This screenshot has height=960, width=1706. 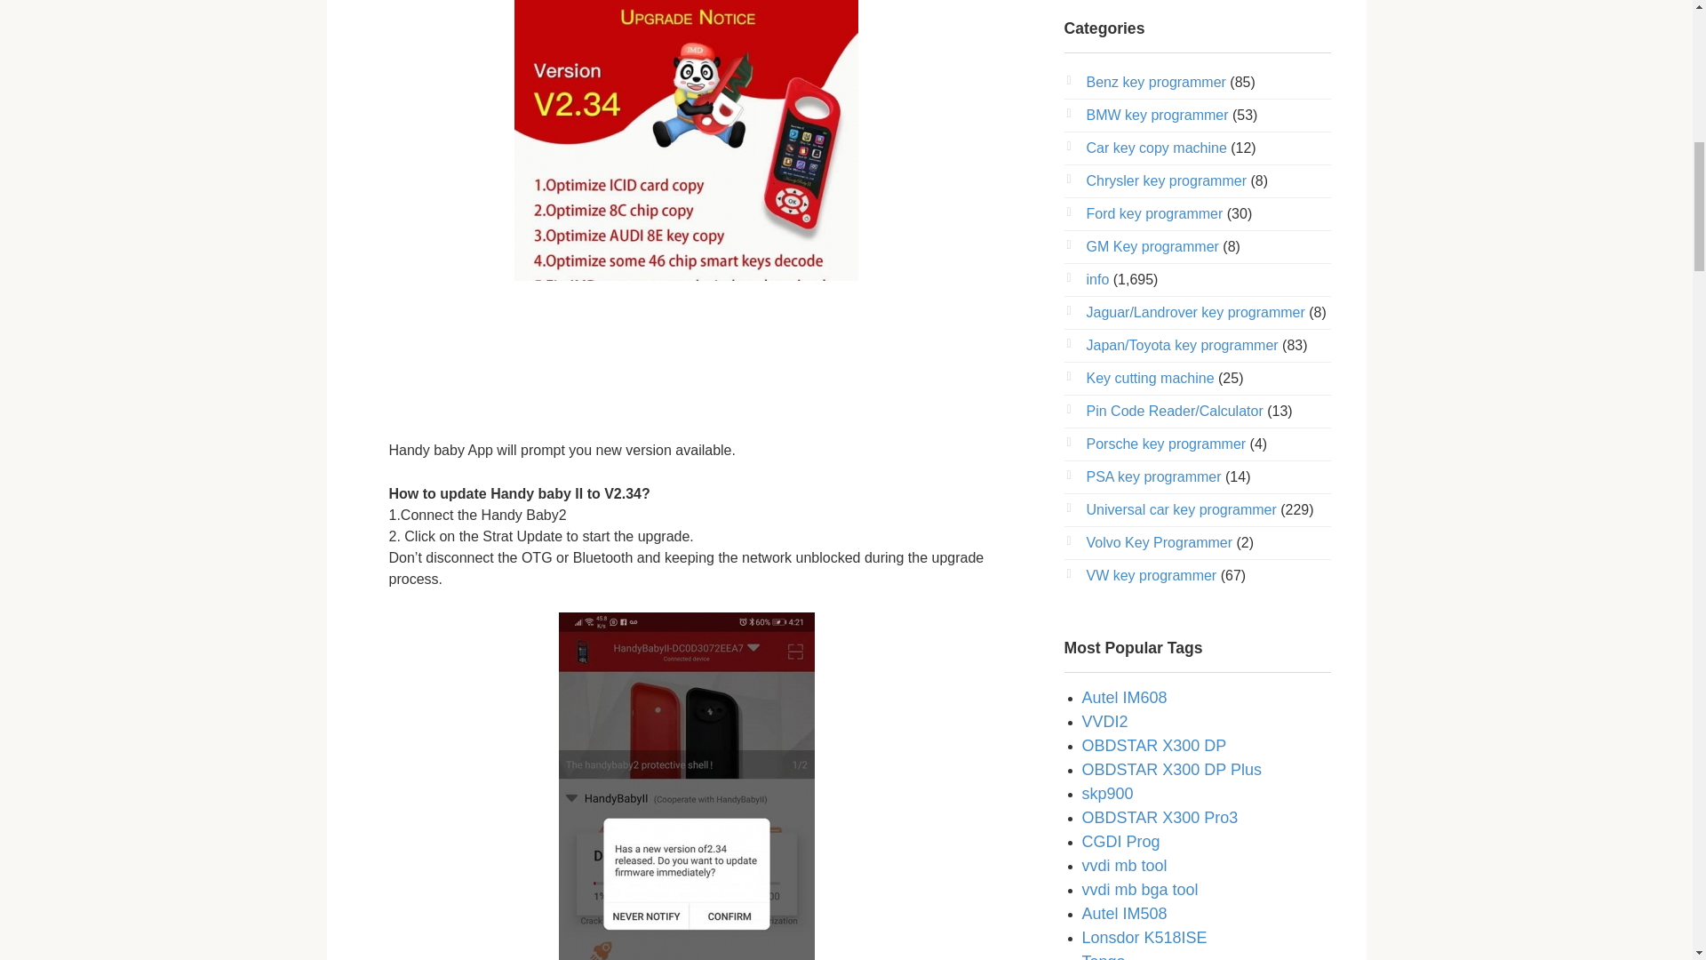 I want to click on Benz key programmer, so click(x=1155, y=82).